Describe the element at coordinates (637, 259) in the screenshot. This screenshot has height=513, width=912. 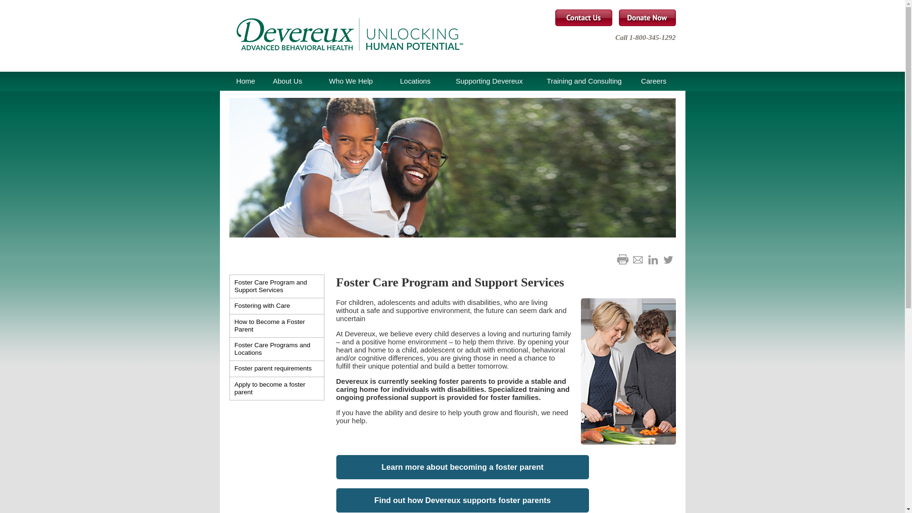
I see `Send email` at that location.